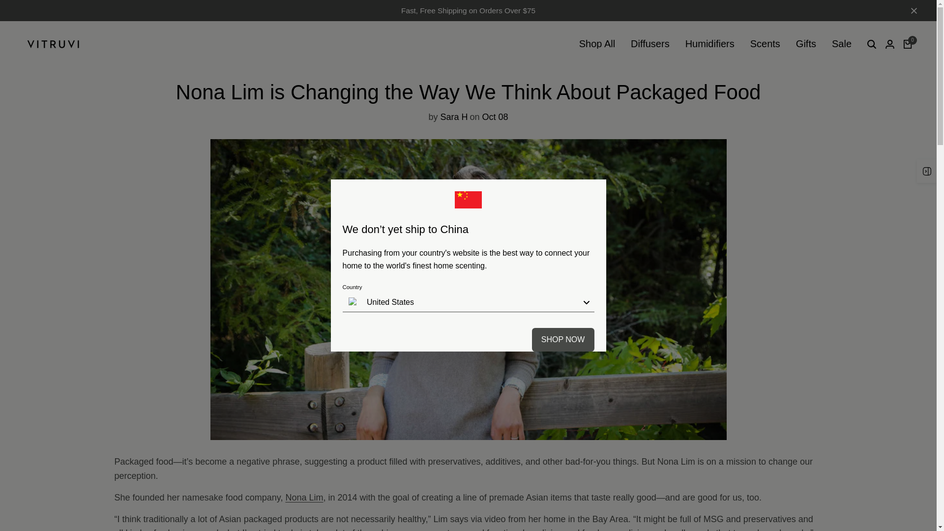  What do you see at coordinates (563, 339) in the screenshot?
I see `SHOP NOW` at bounding box center [563, 339].